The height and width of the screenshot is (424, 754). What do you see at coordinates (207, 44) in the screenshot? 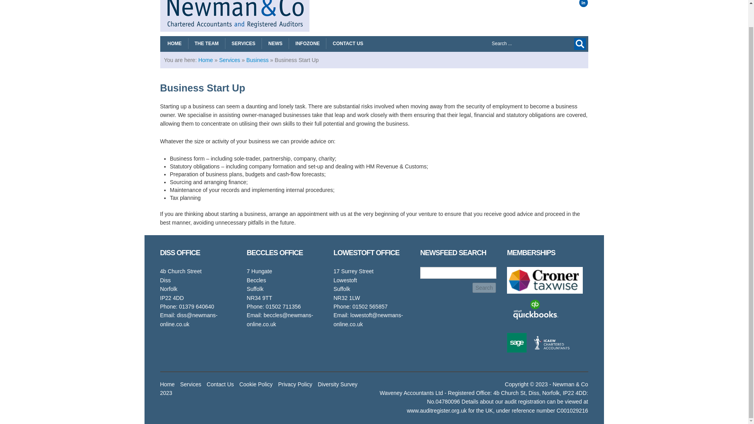
I see `THE TEAM` at bounding box center [207, 44].